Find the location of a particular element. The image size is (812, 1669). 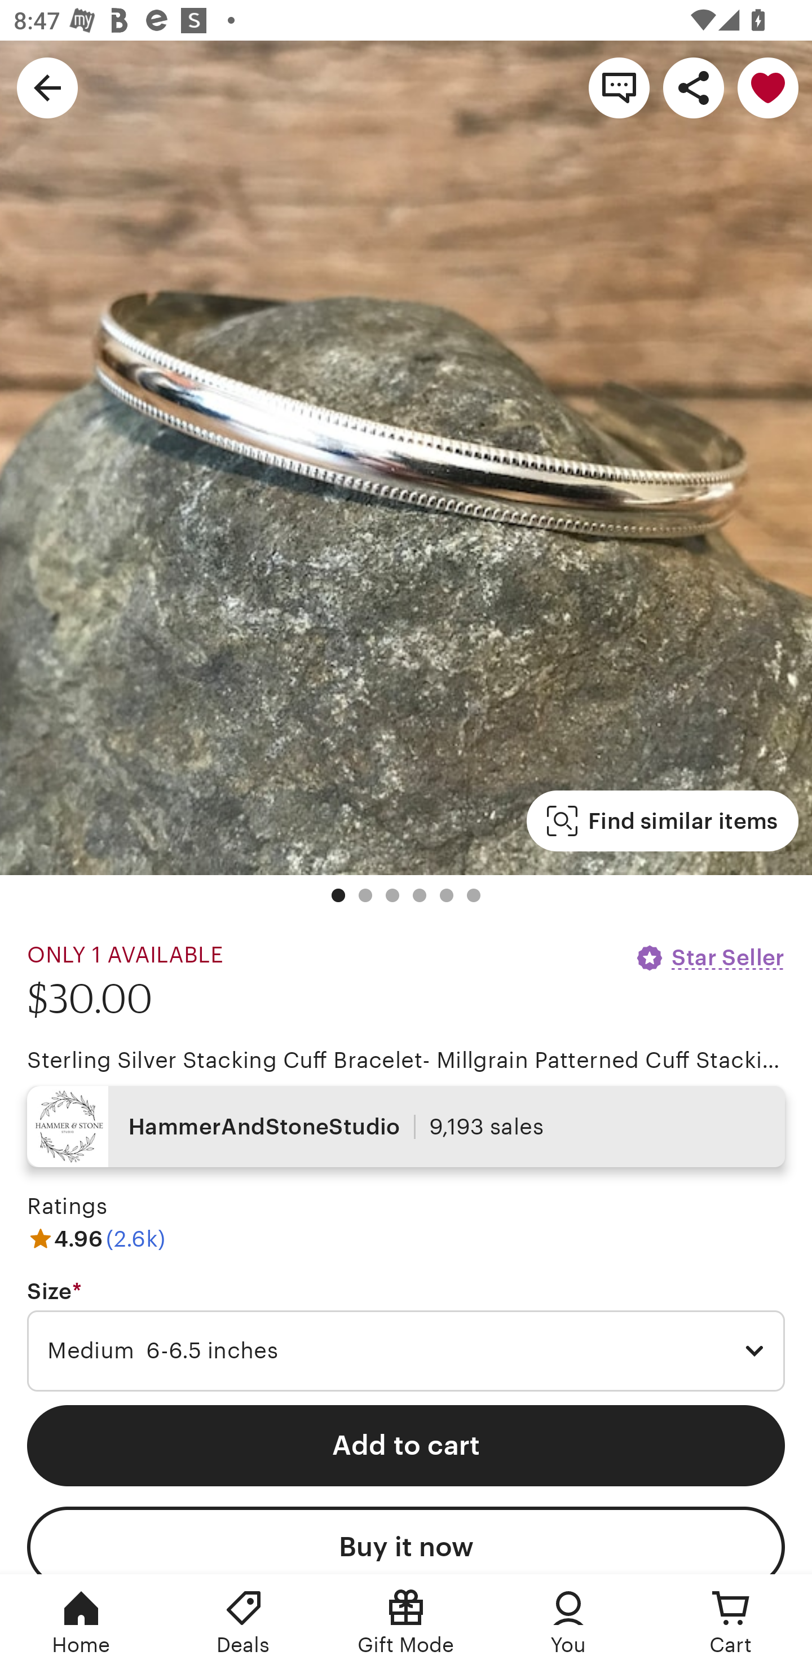

Share is located at coordinates (694, 87).